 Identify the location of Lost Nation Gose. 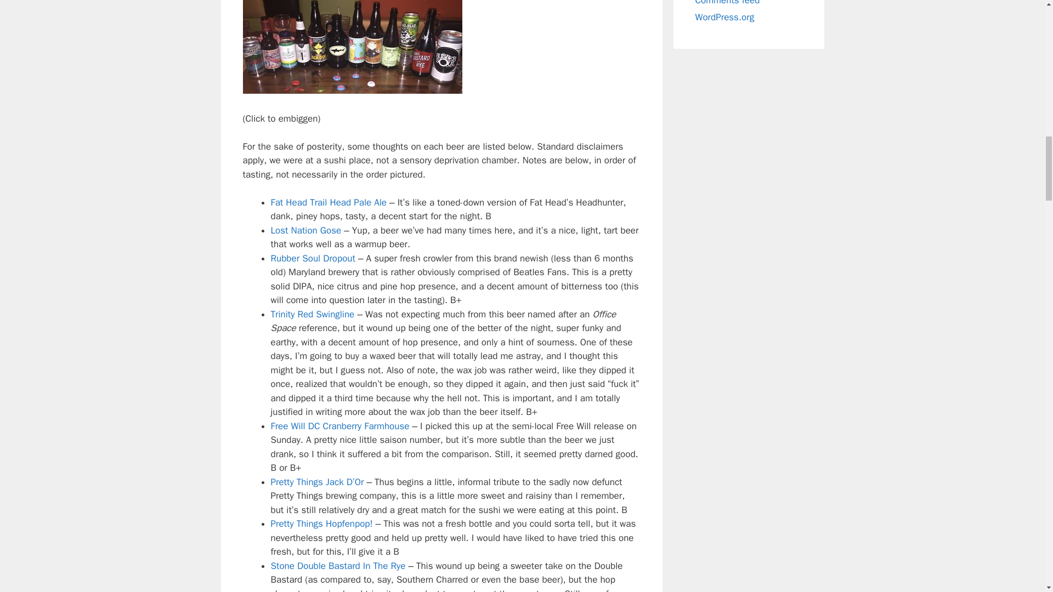
(306, 230).